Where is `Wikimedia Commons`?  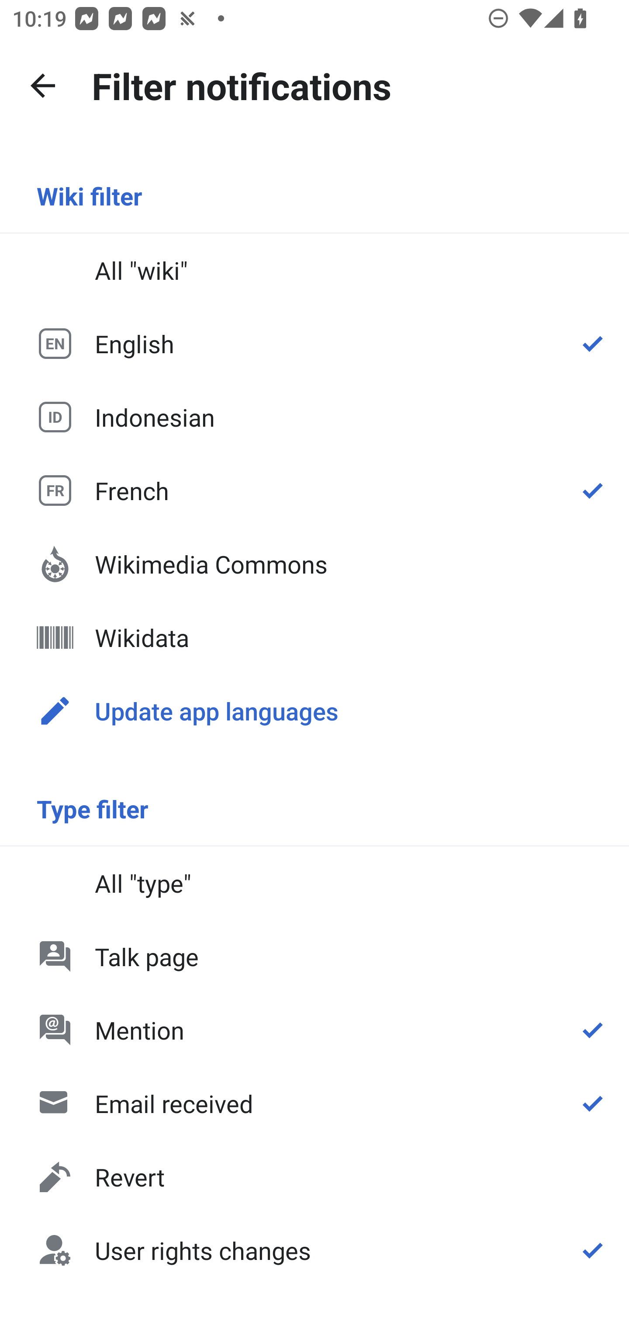
Wikimedia Commons is located at coordinates (314, 564).